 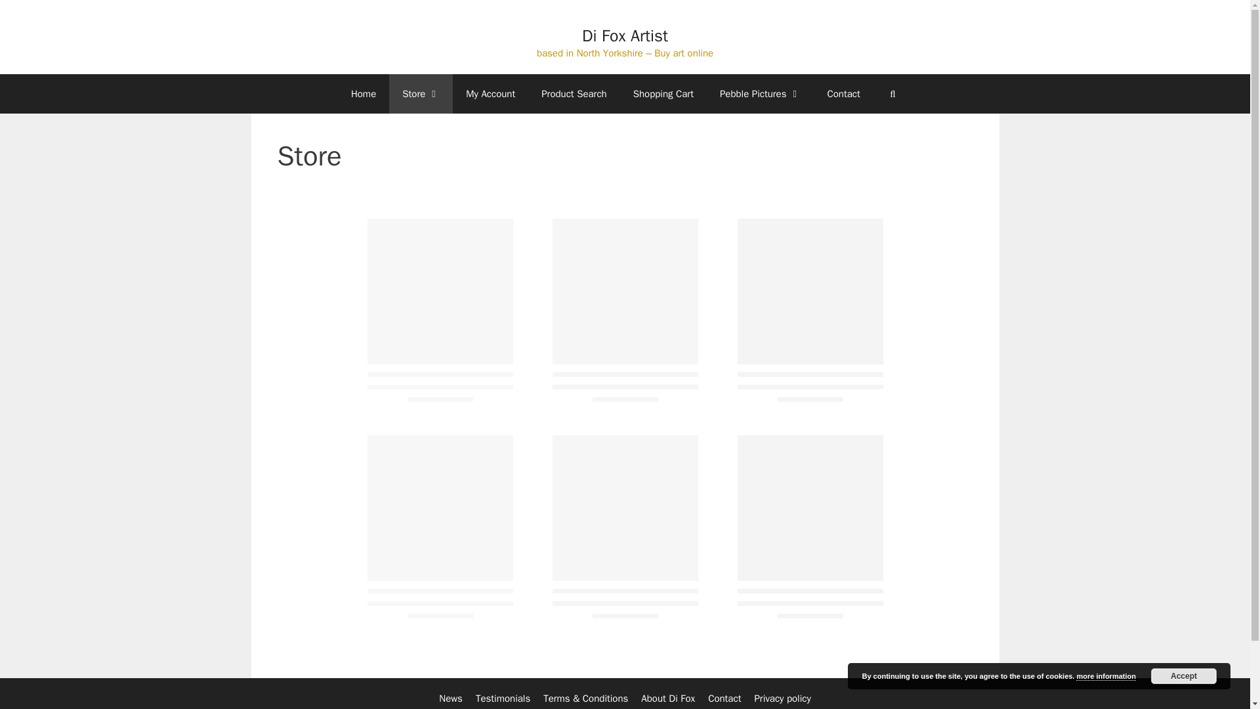 I want to click on Testimonials, so click(x=503, y=698).